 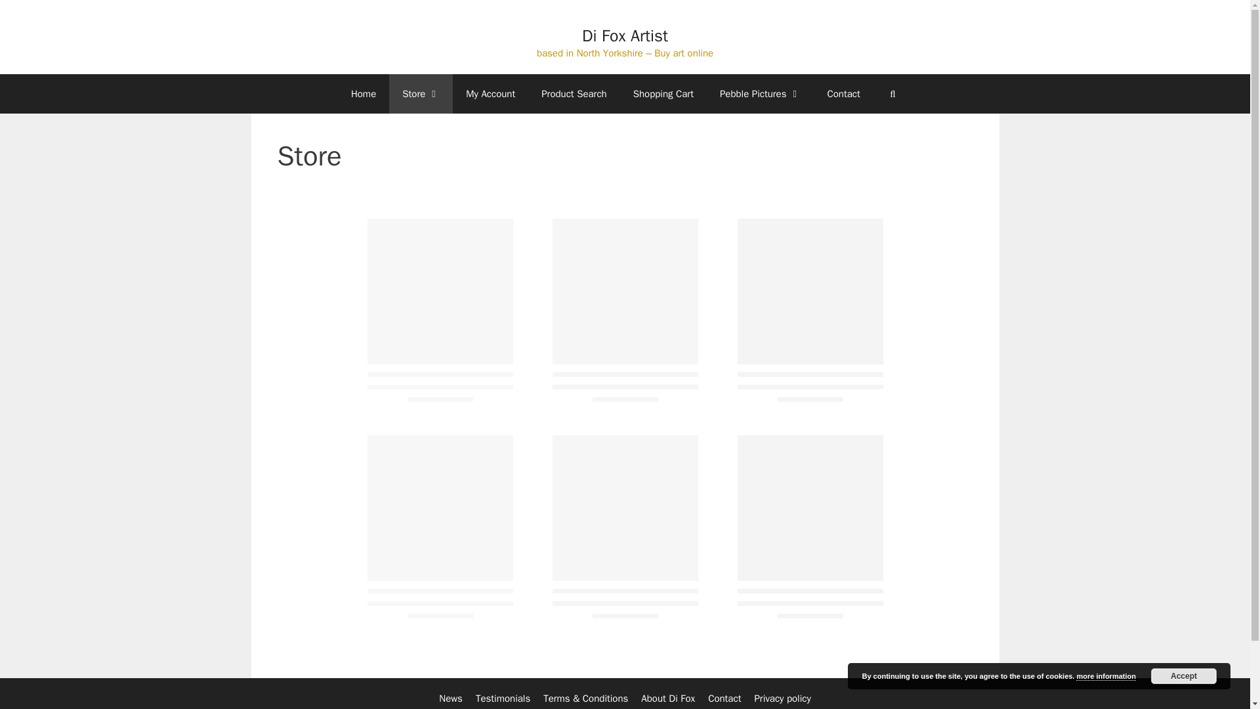 I want to click on Testimonials, so click(x=503, y=698).